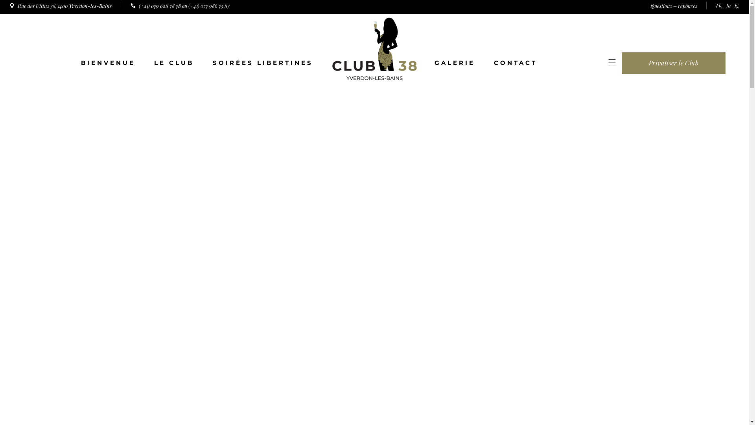 The image size is (755, 425). I want to click on In, so click(729, 6).